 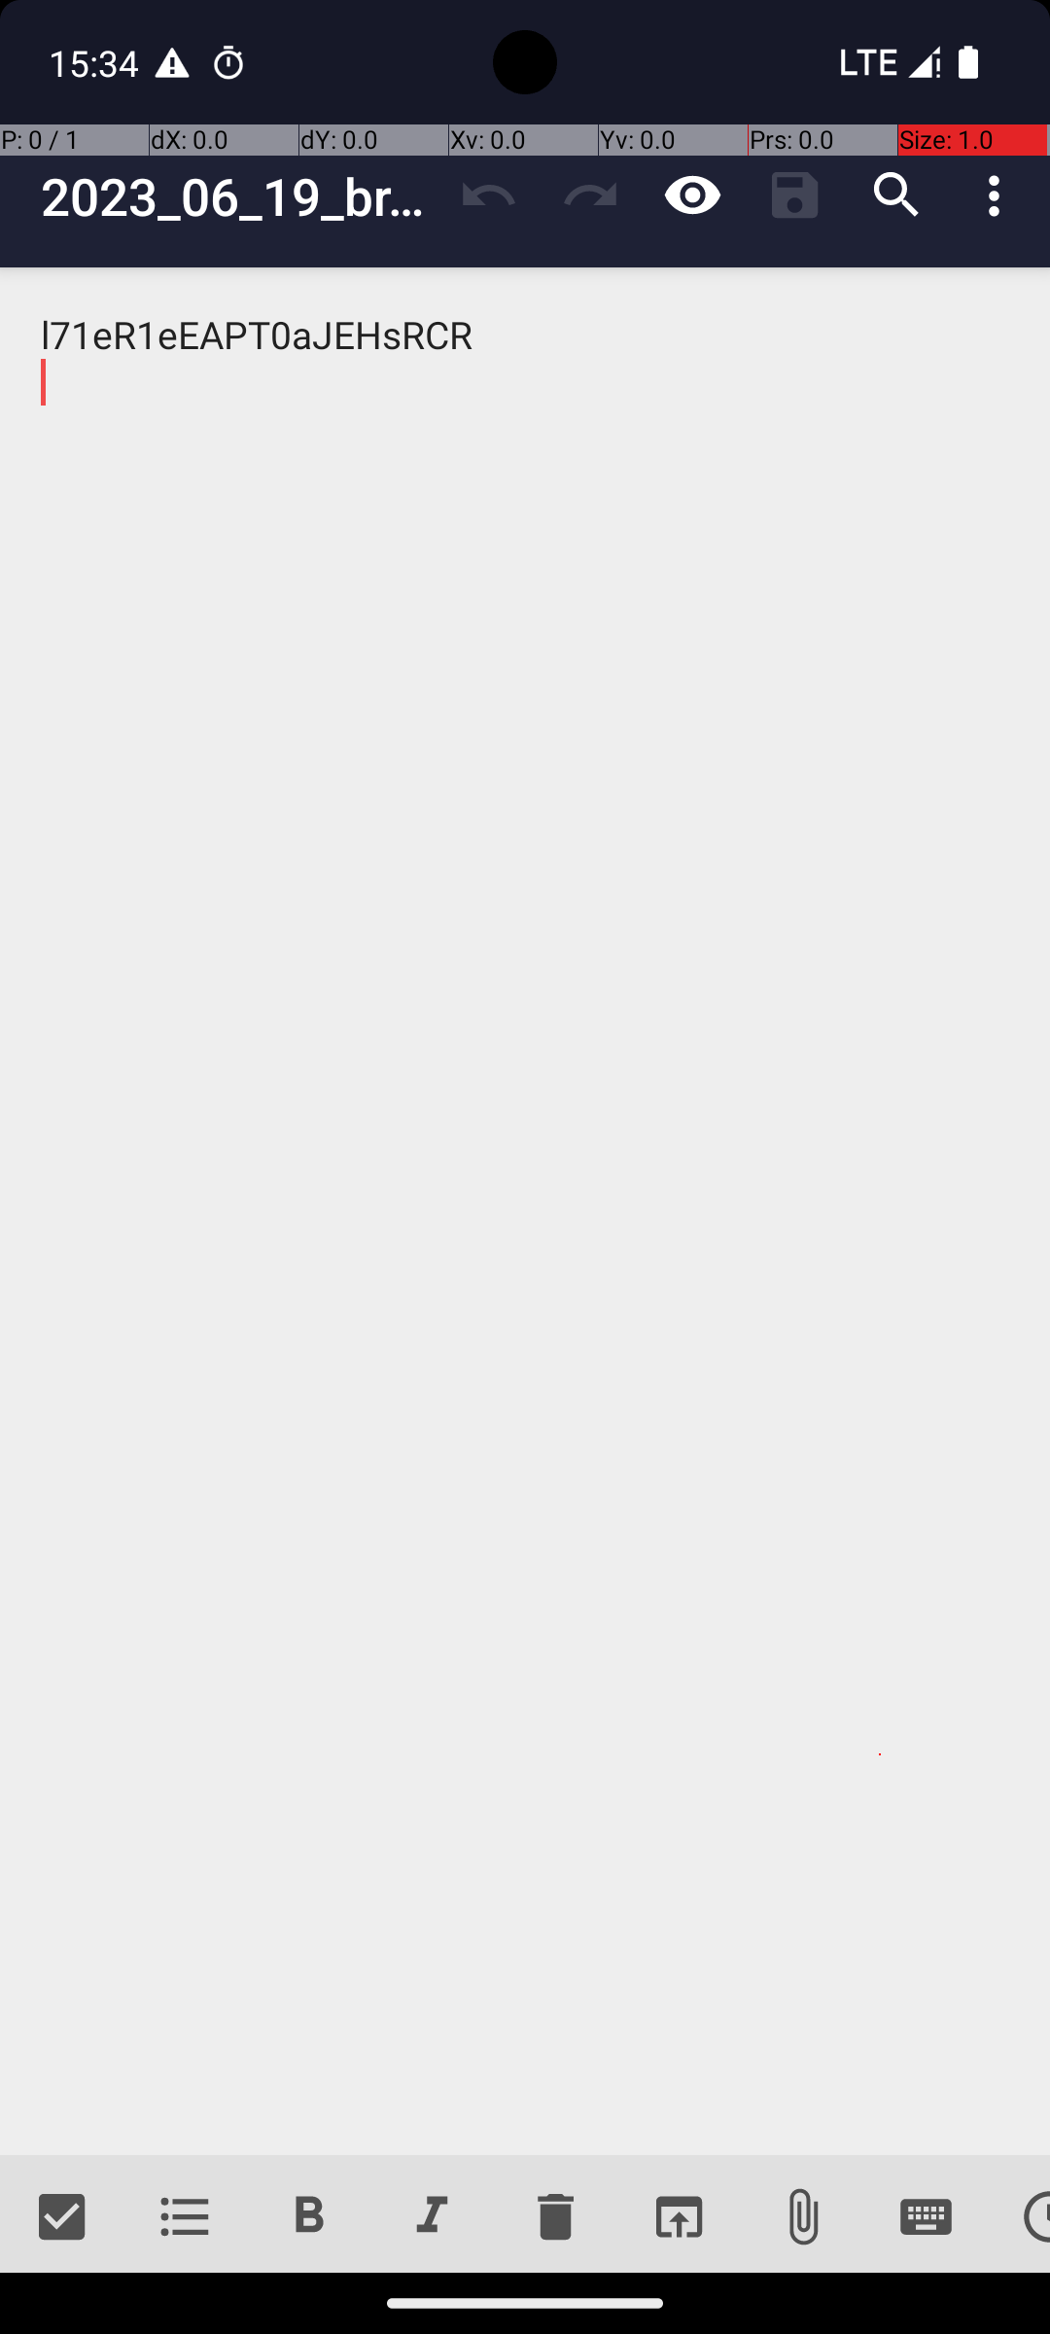 What do you see at coordinates (239, 196) in the screenshot?
I see `2023_06_19_brave_bear_2ipi` at bounding box center [239, 196].